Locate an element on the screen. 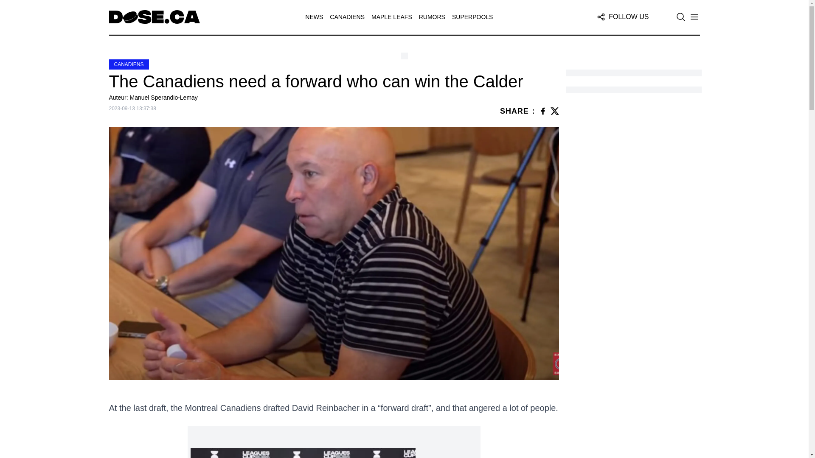  RUMORS is located at coordinates (432, 17).